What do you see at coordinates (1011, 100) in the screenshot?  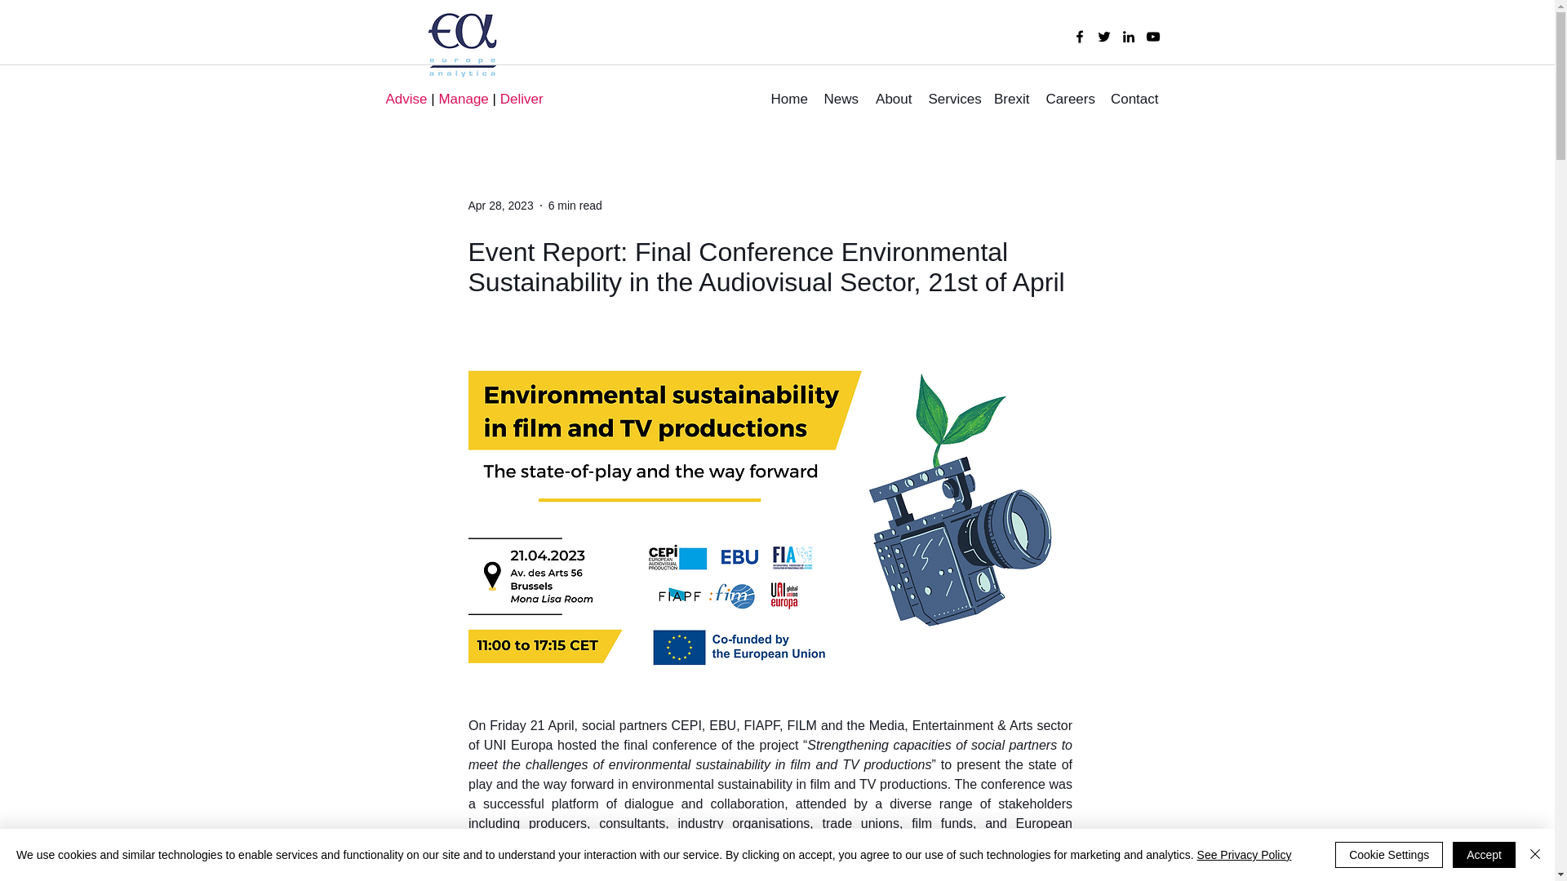 I see `Brexit` at bounding box center [1011, 100].